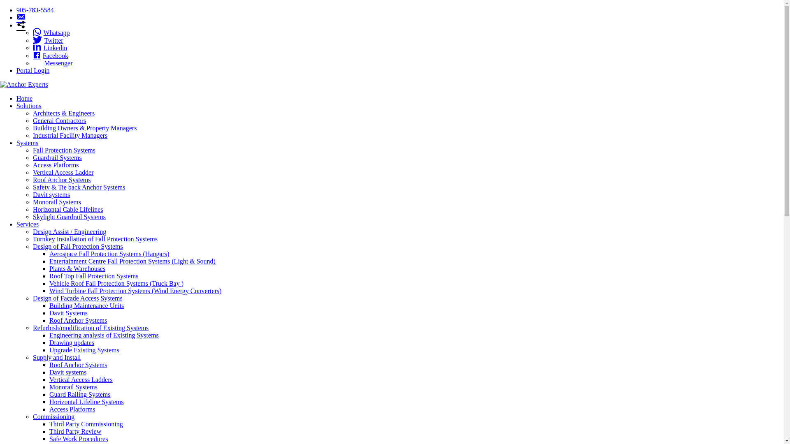 This screenshot has height=444, width=790. What do you see at coordinates (86, 306) in the screenshot?
I see `Building Maintenance Units` at bounding box center [86, 306].